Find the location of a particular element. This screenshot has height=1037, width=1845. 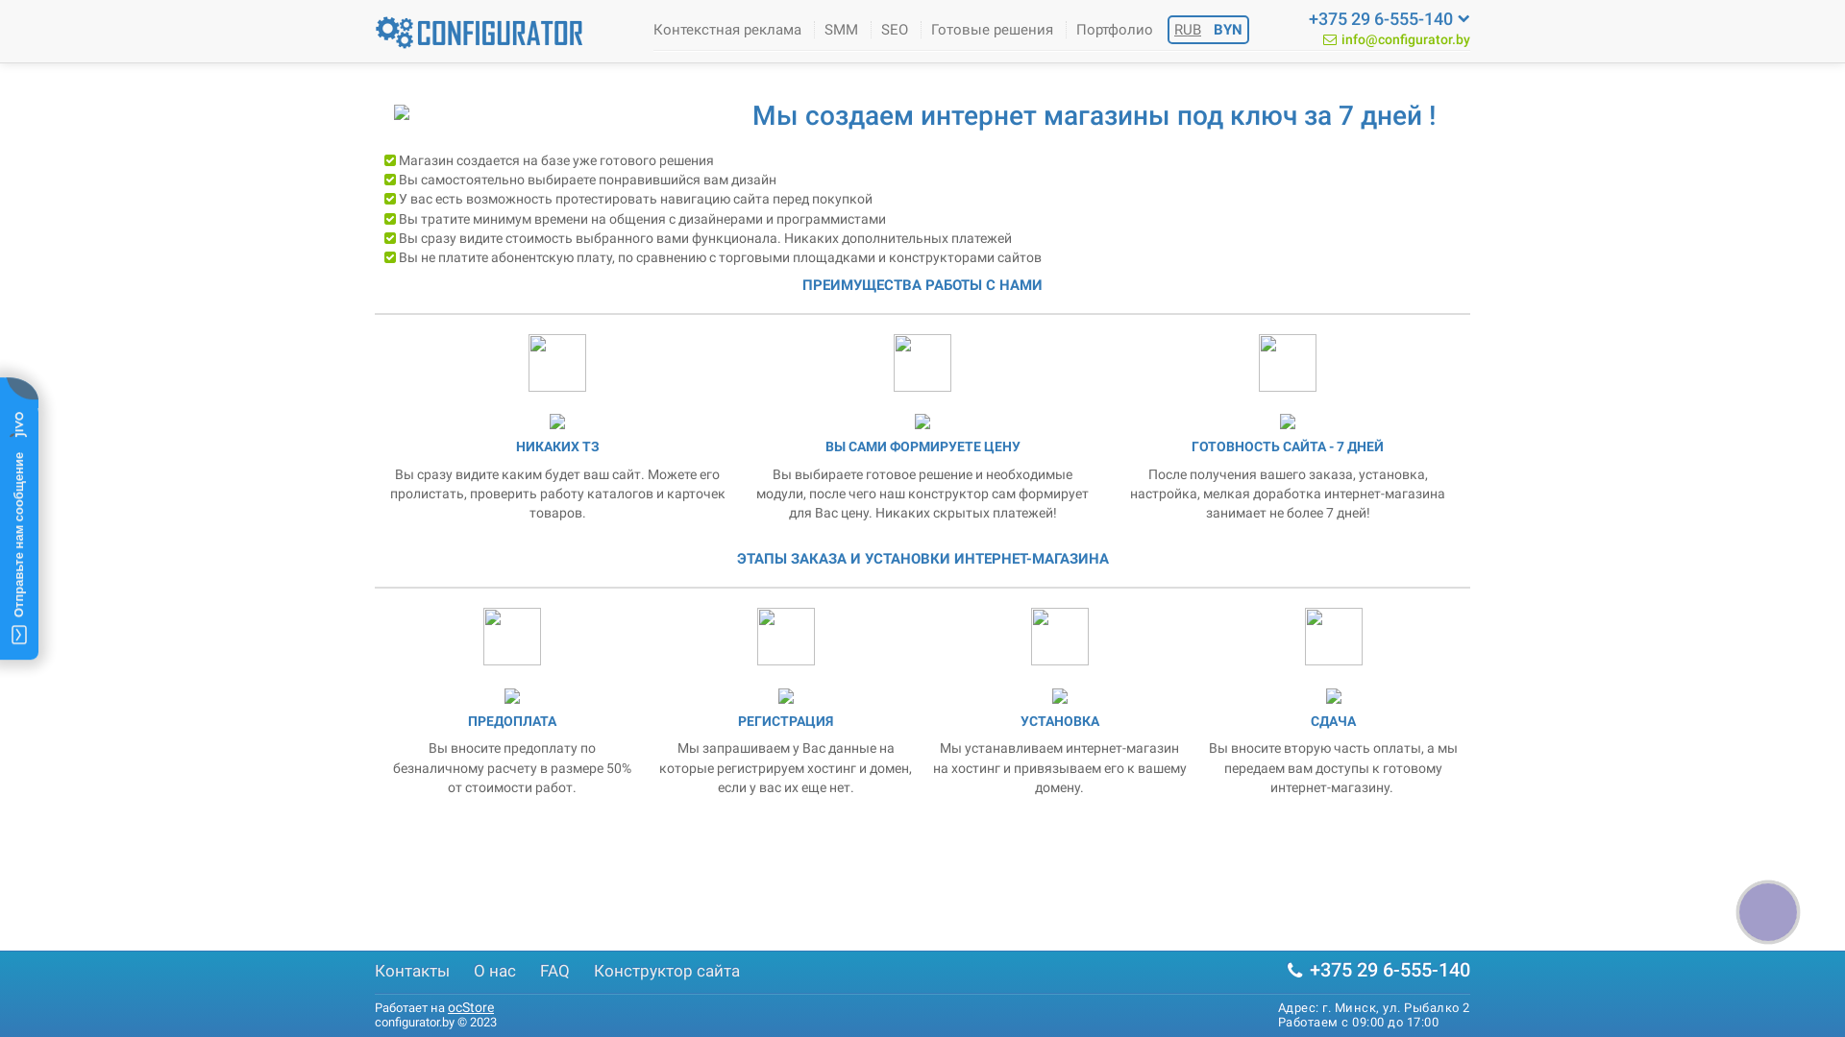

BYN is located at coordinates (1228, 30).